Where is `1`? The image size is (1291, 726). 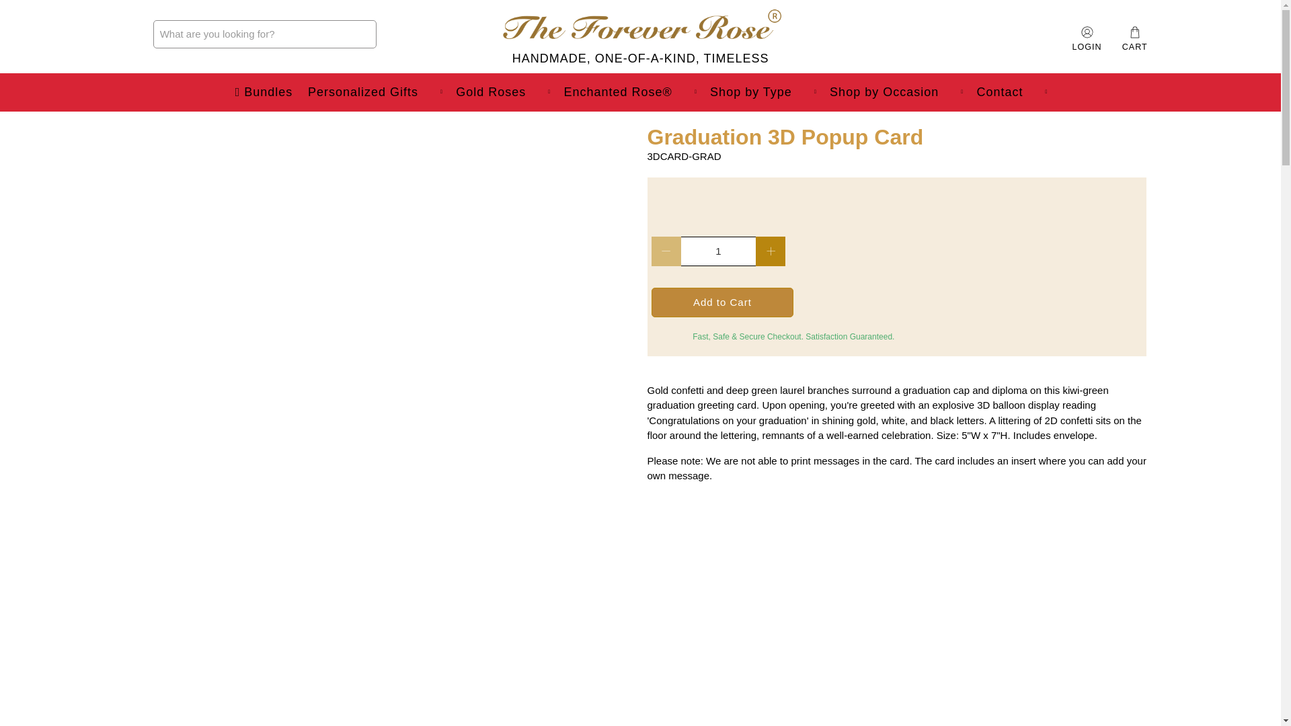 1 is located at coordinates (717, 251).